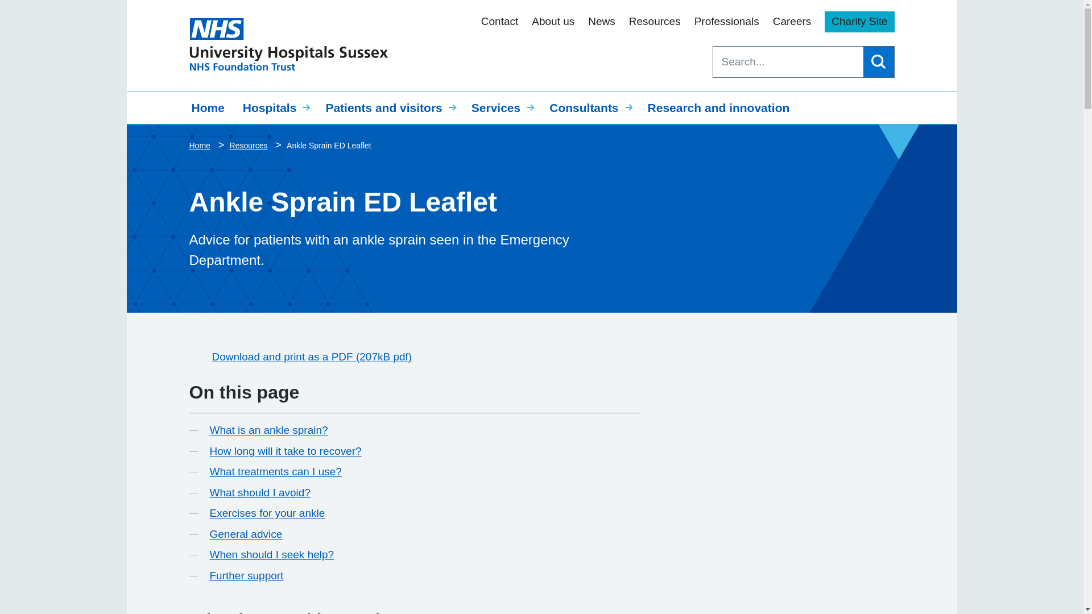 This screenshot has width=1092, height=614. What do you see at coordinates (208, 108) in the screenshot?
I see `Home` at bounding box center [208, 108].